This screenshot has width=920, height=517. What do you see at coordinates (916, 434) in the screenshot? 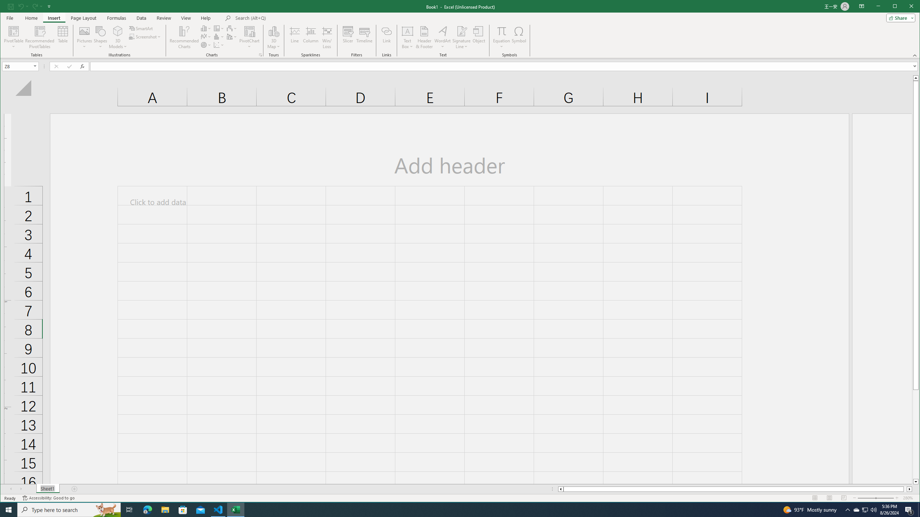
I see `Page down` at bounding box center [916, 434].